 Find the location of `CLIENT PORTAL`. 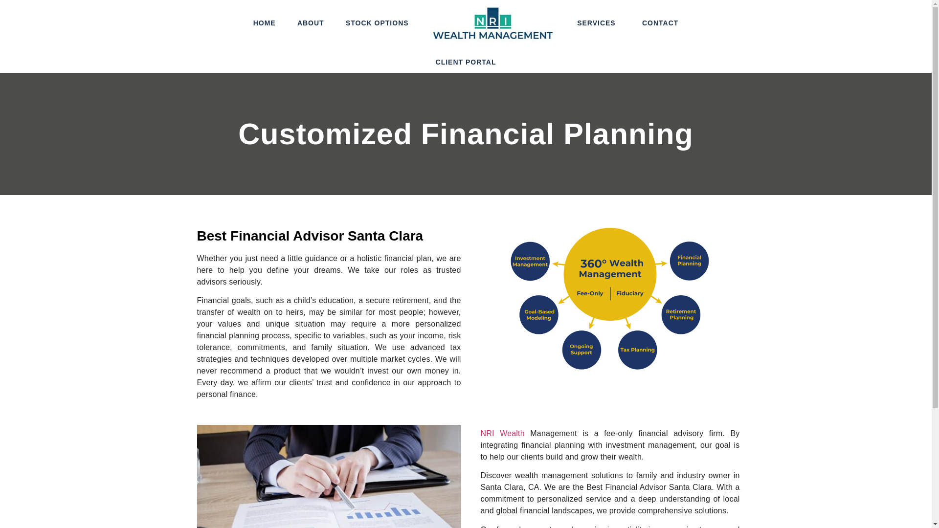

CLIENT PORTAL is located at coordinates (466, 62).